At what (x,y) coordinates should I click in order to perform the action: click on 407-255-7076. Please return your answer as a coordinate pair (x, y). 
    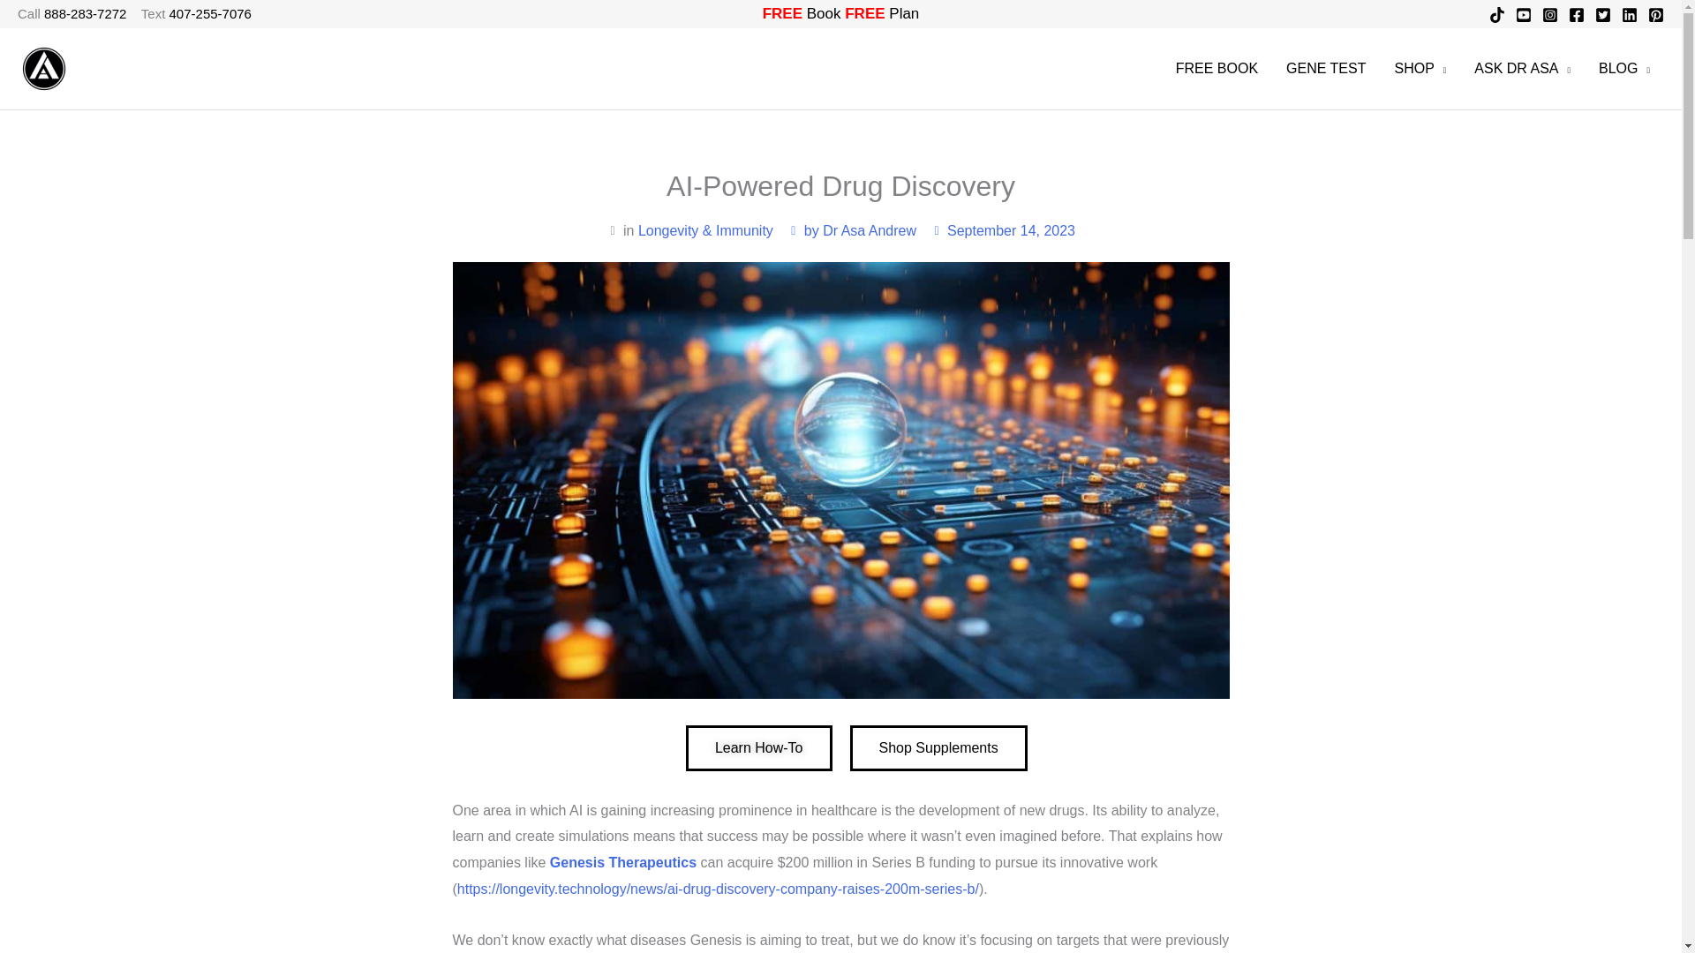
    Looking at the image, I should click on (210, 12).